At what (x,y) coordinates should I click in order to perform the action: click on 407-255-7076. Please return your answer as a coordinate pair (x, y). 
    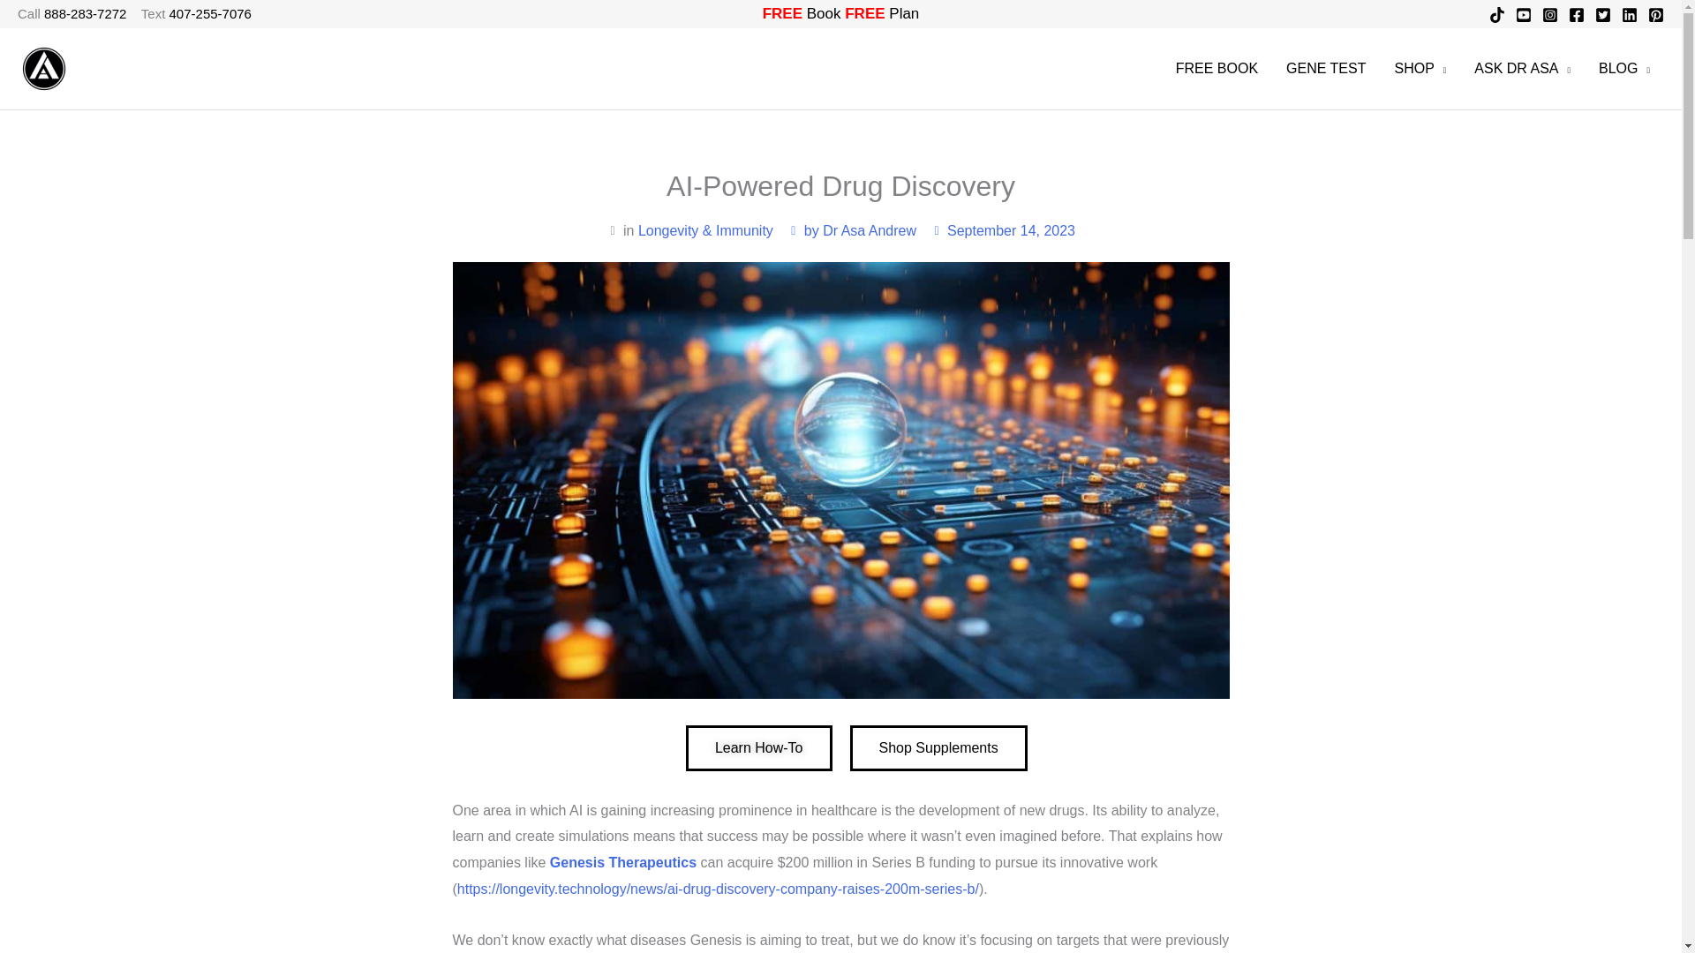
    Looking at the image, I should click on (210, 12).